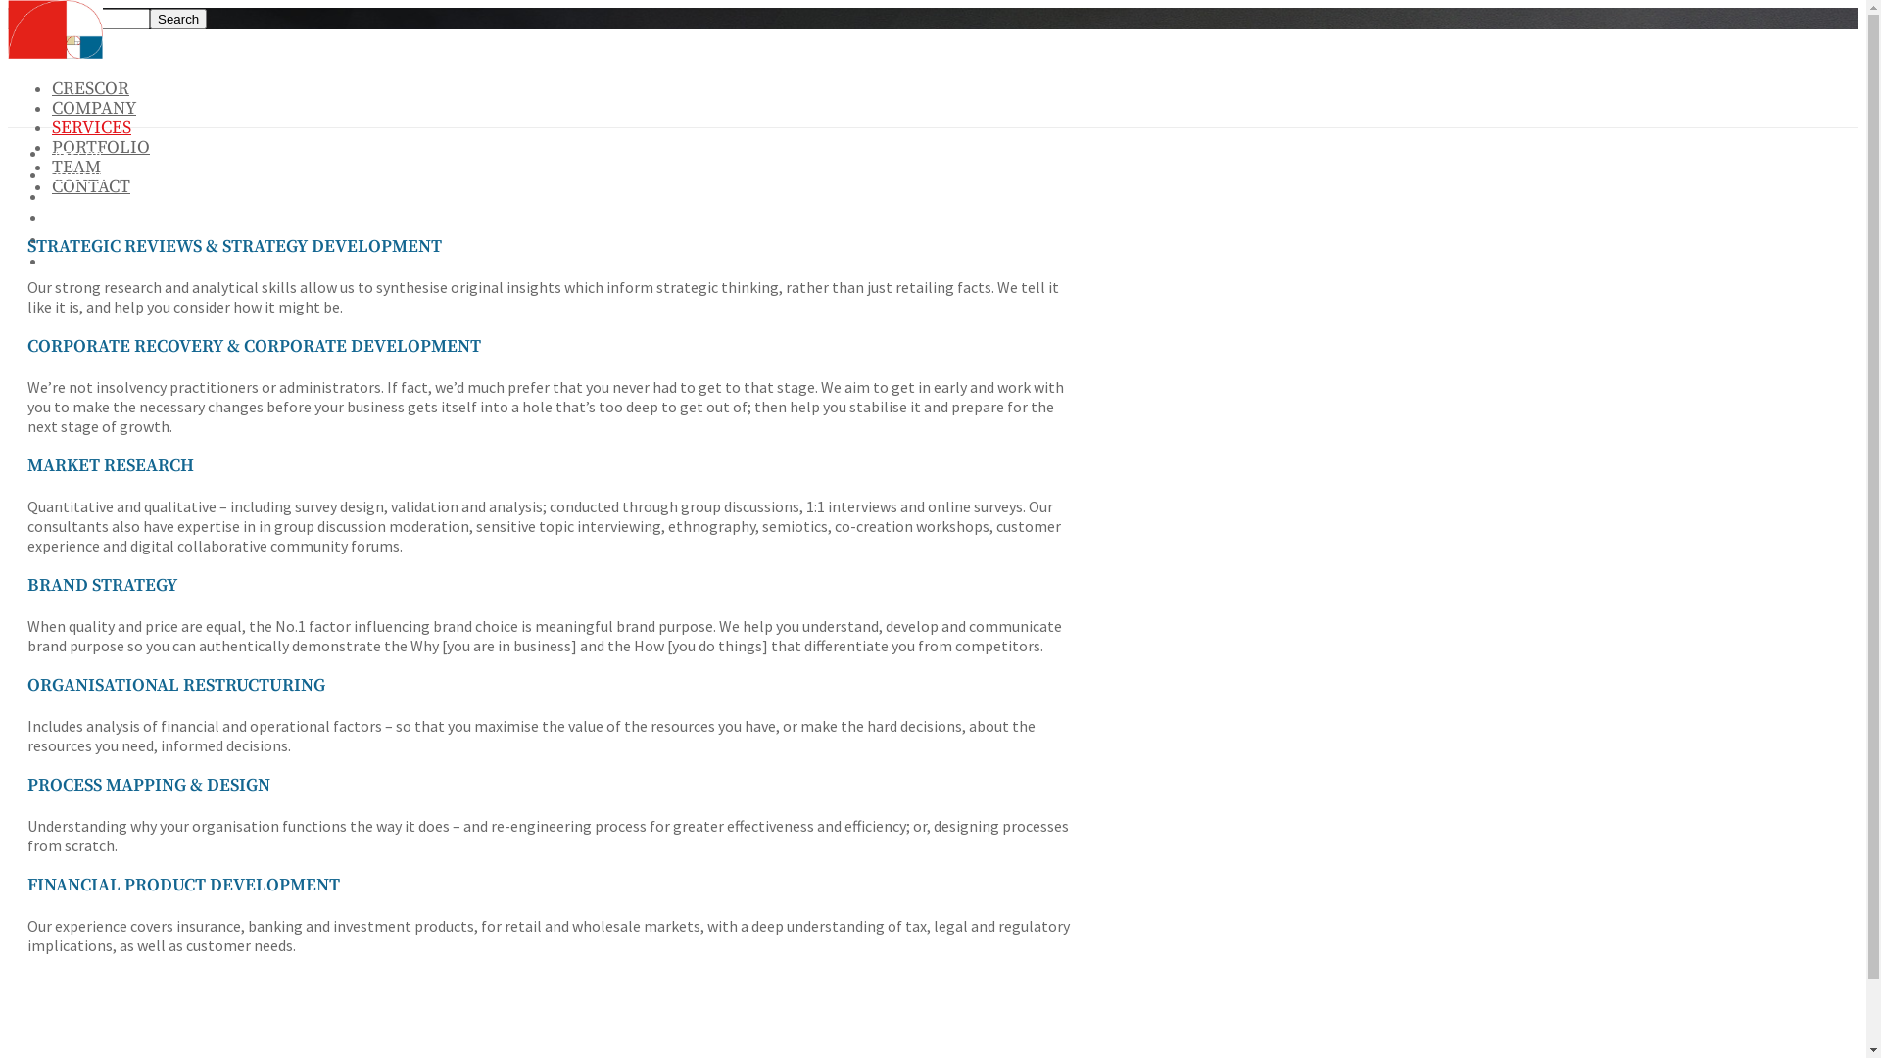 The height and width of the screenshot is (1058, 1881). I want to click on PORTFOLIO, so click(101, 147).